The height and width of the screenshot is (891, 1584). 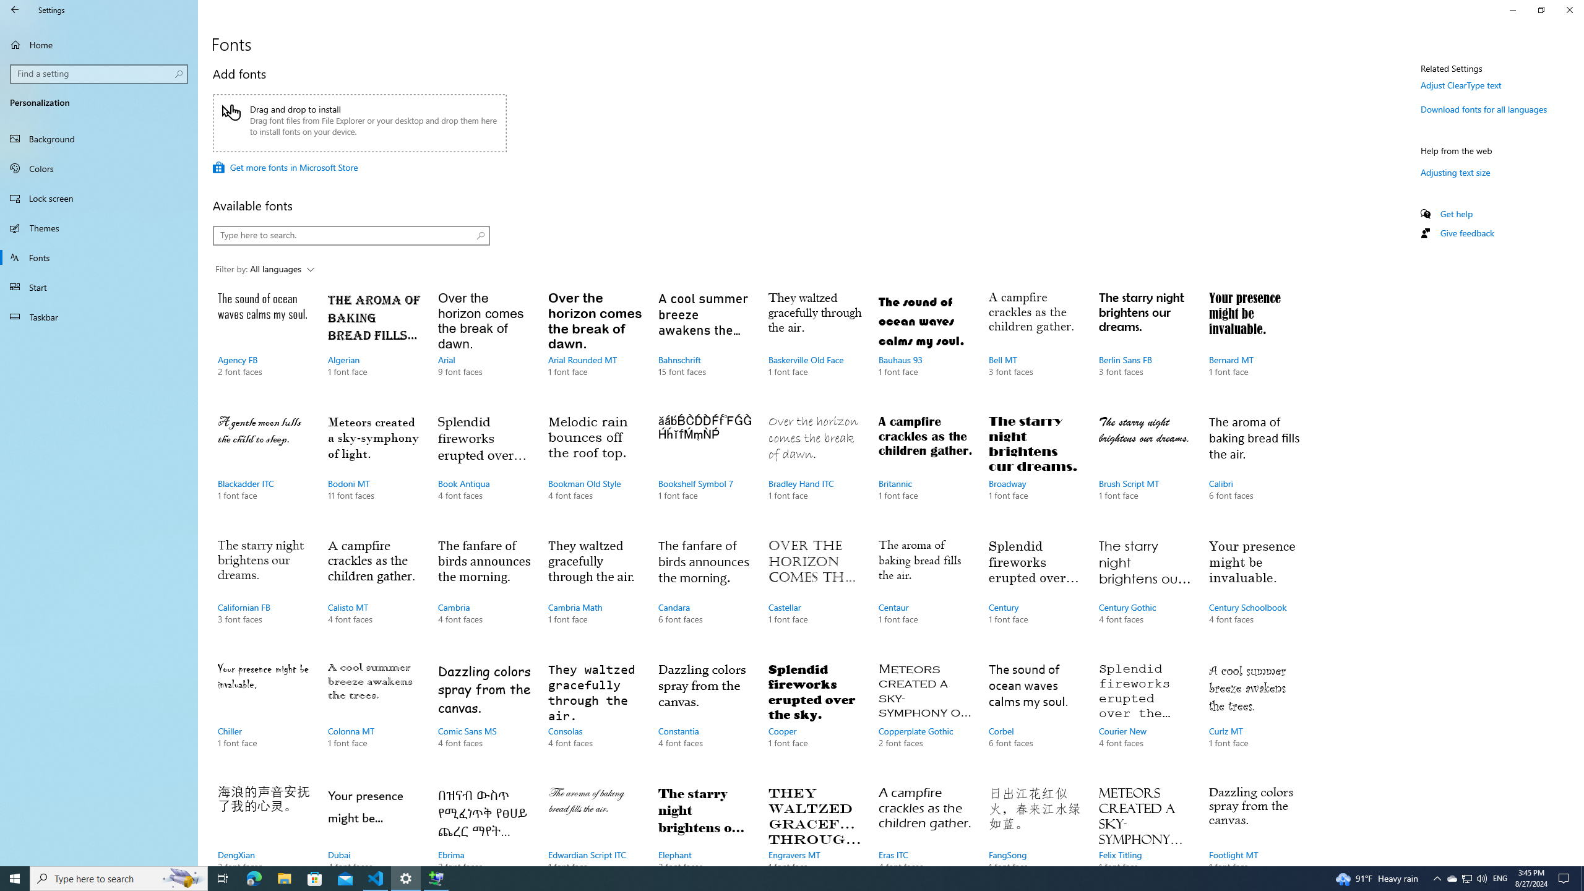 I want to click on Eras ITC, 4 font faces, so click(x=924, y=823).